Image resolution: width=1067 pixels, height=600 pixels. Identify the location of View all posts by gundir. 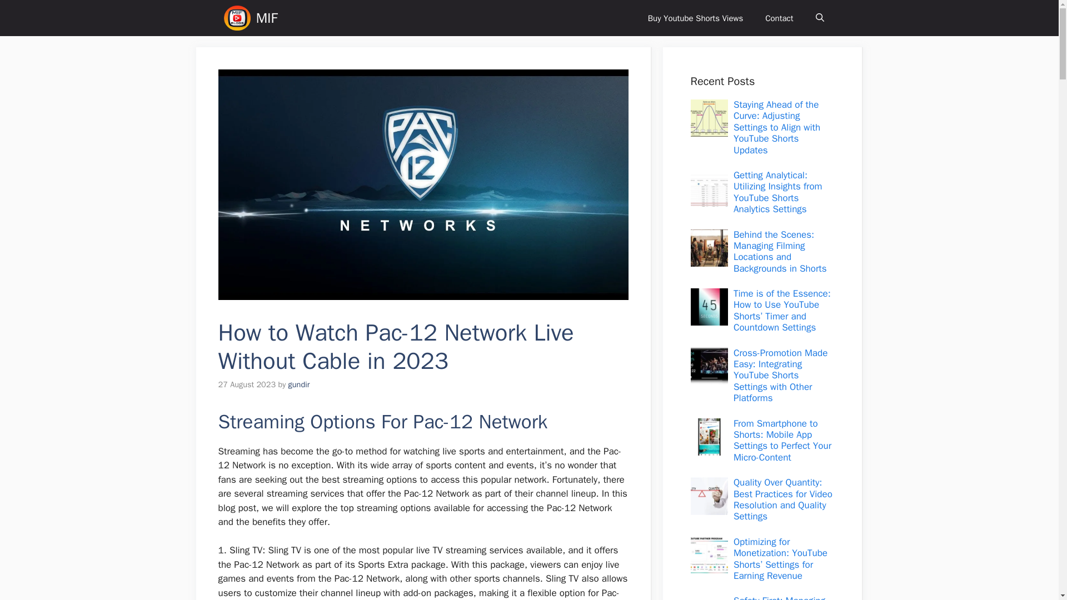
(299, 384).